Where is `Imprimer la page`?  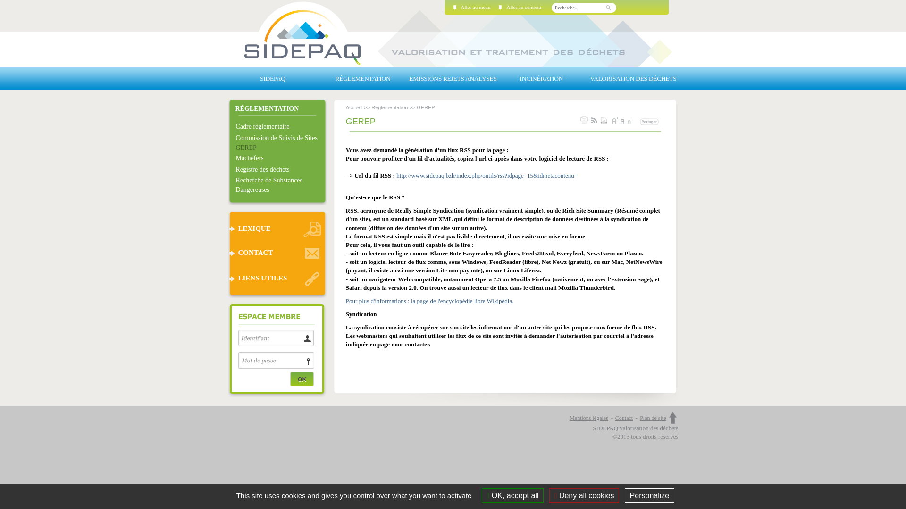
Imprimer la page is located at coordinates (584, 121).